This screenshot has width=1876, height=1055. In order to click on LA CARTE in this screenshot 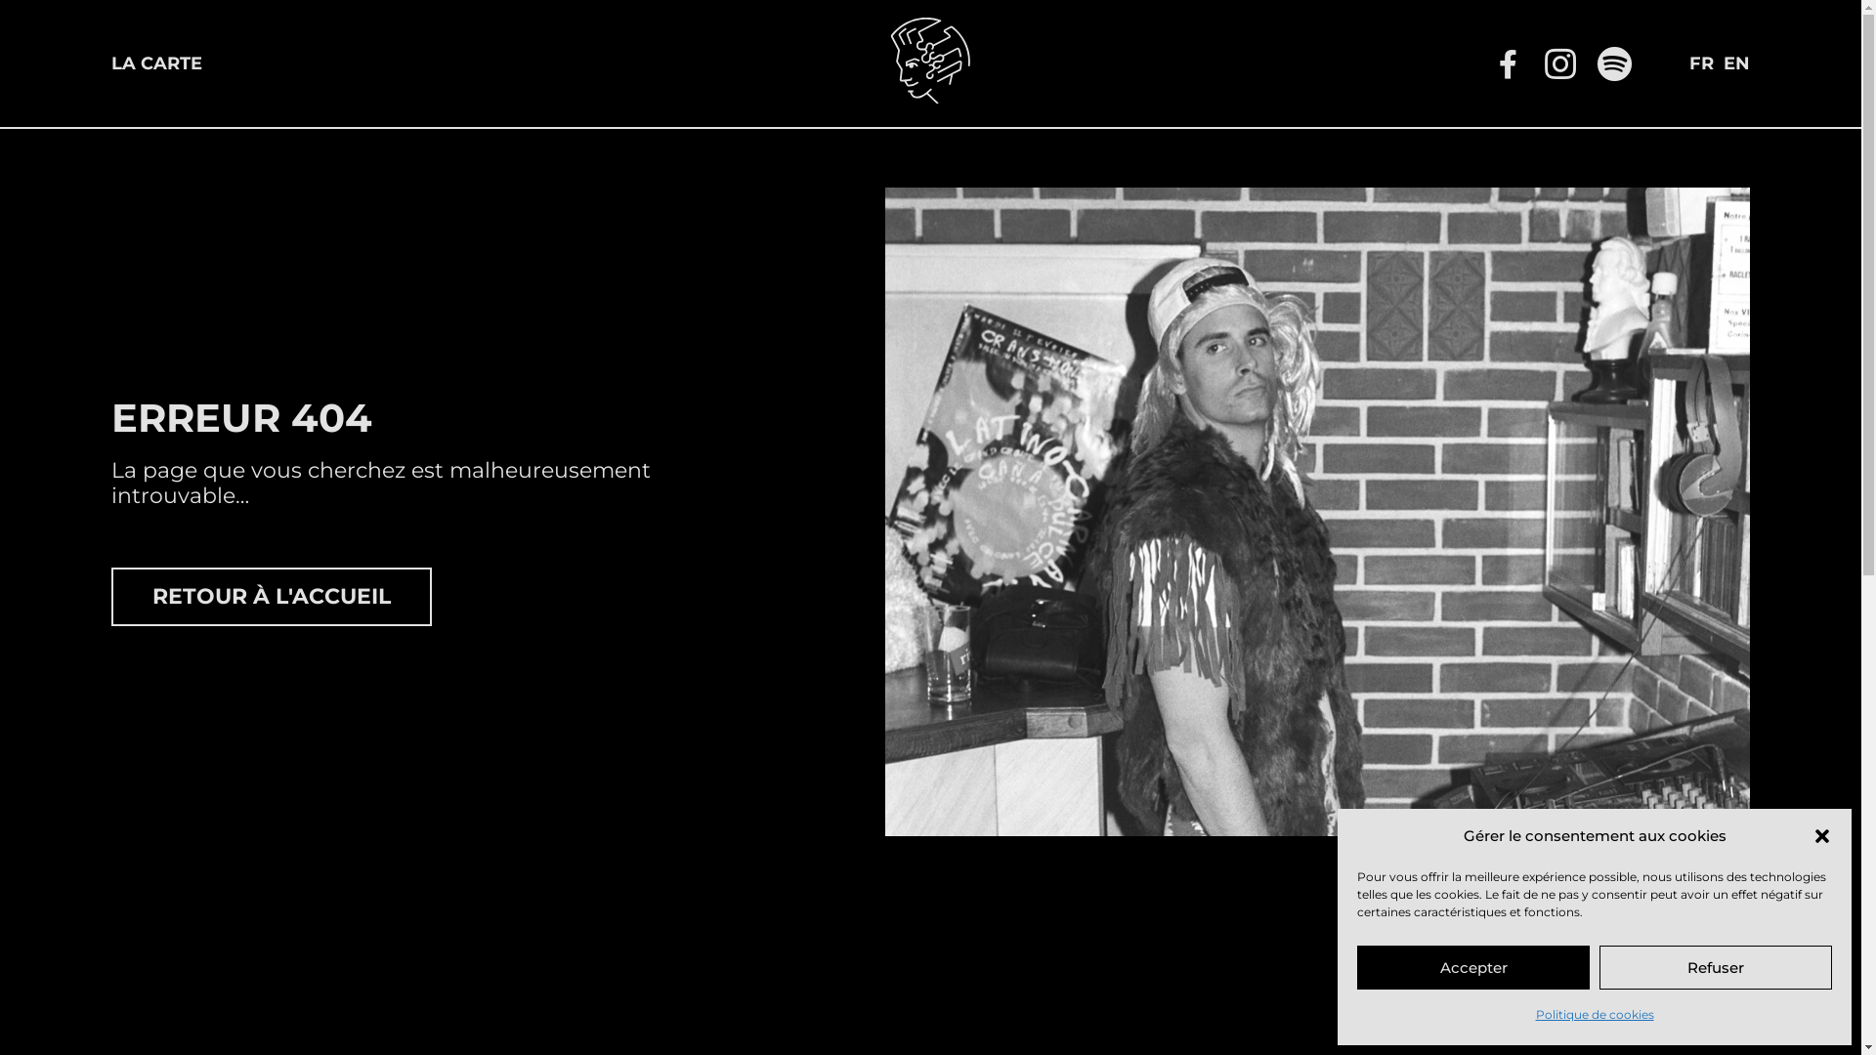, I will do `click(156, 63)`.